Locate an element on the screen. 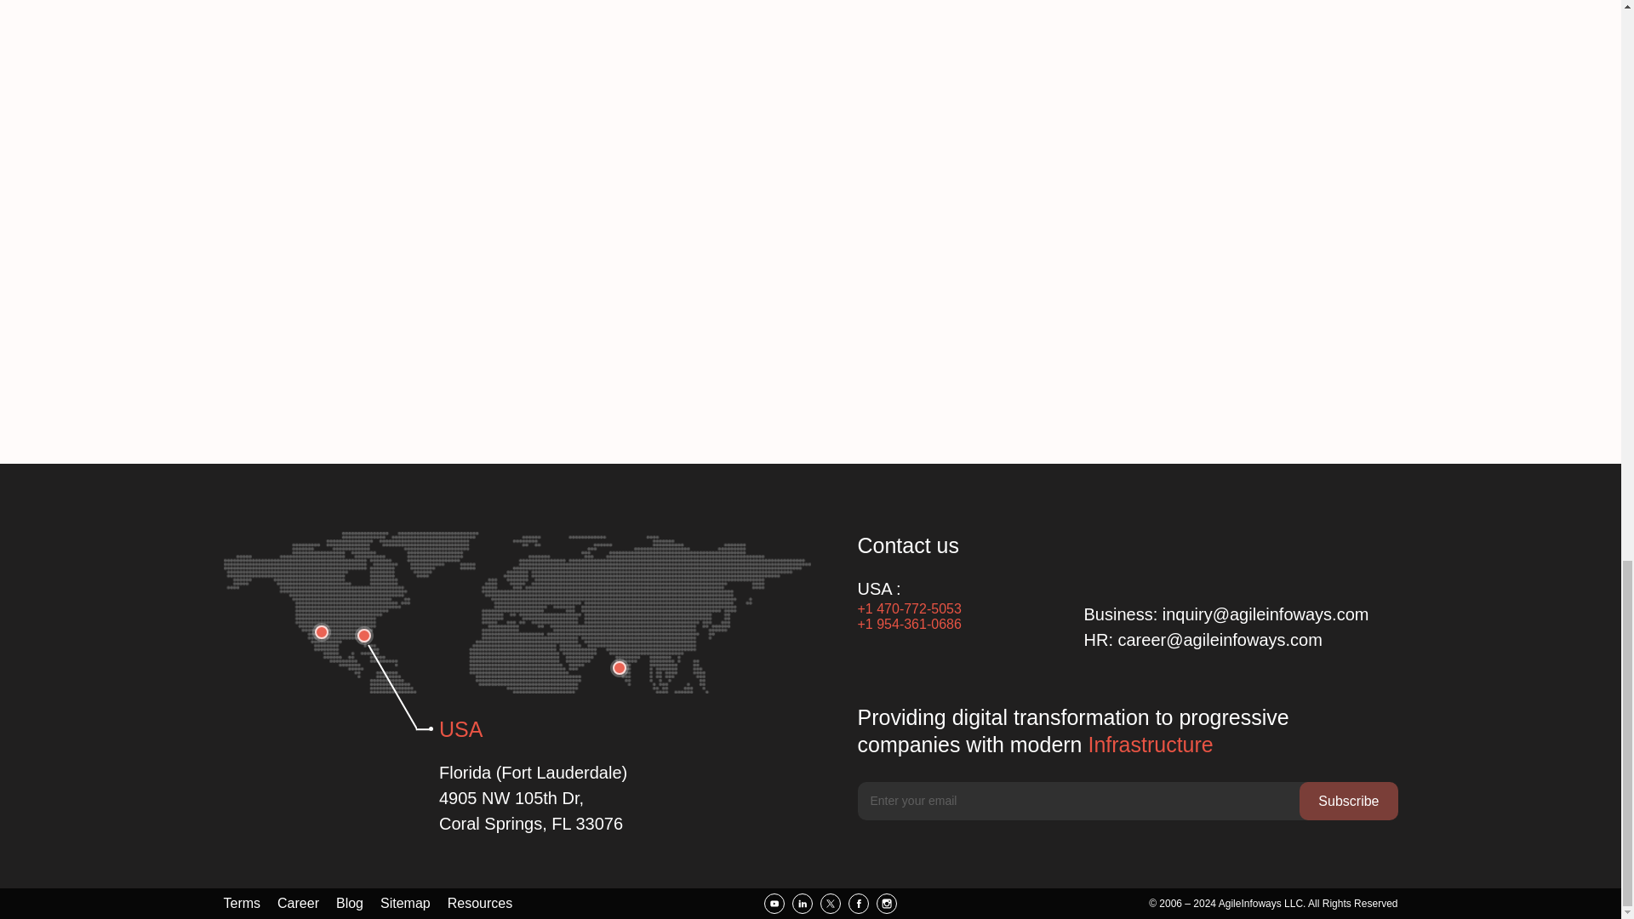 This screenshot has height=919, width=1634. Sitemap is located at coordinates (405, 904).